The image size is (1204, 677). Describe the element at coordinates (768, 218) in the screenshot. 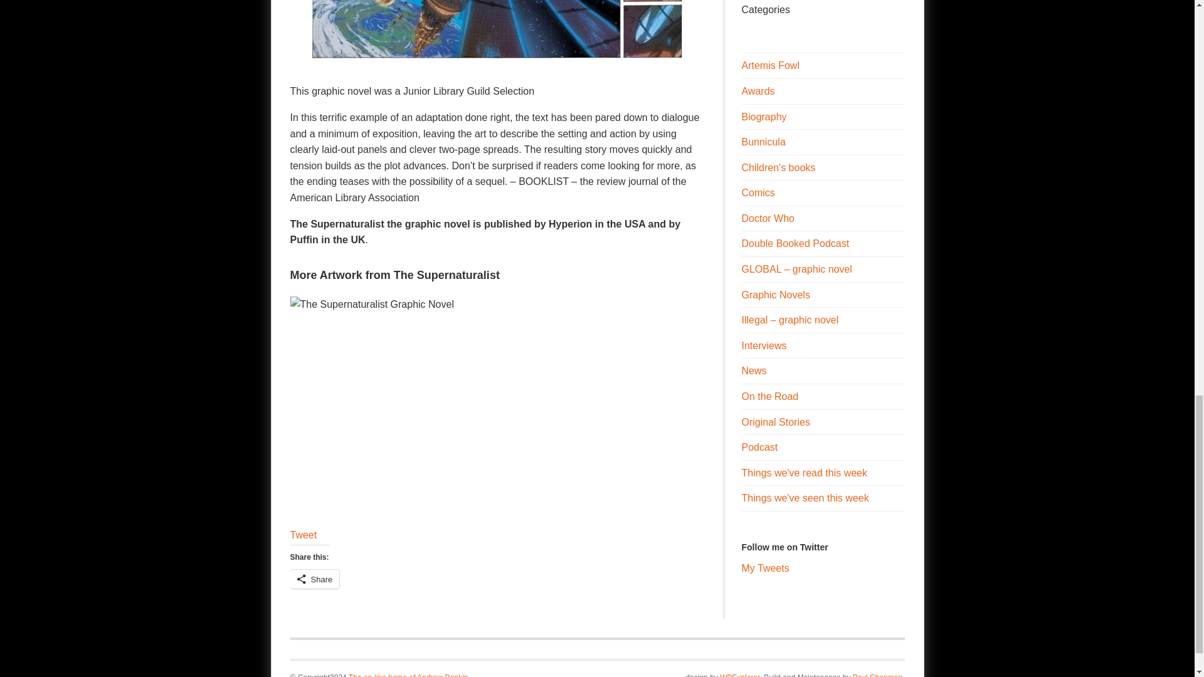

I see `Doctor Who` at that location.